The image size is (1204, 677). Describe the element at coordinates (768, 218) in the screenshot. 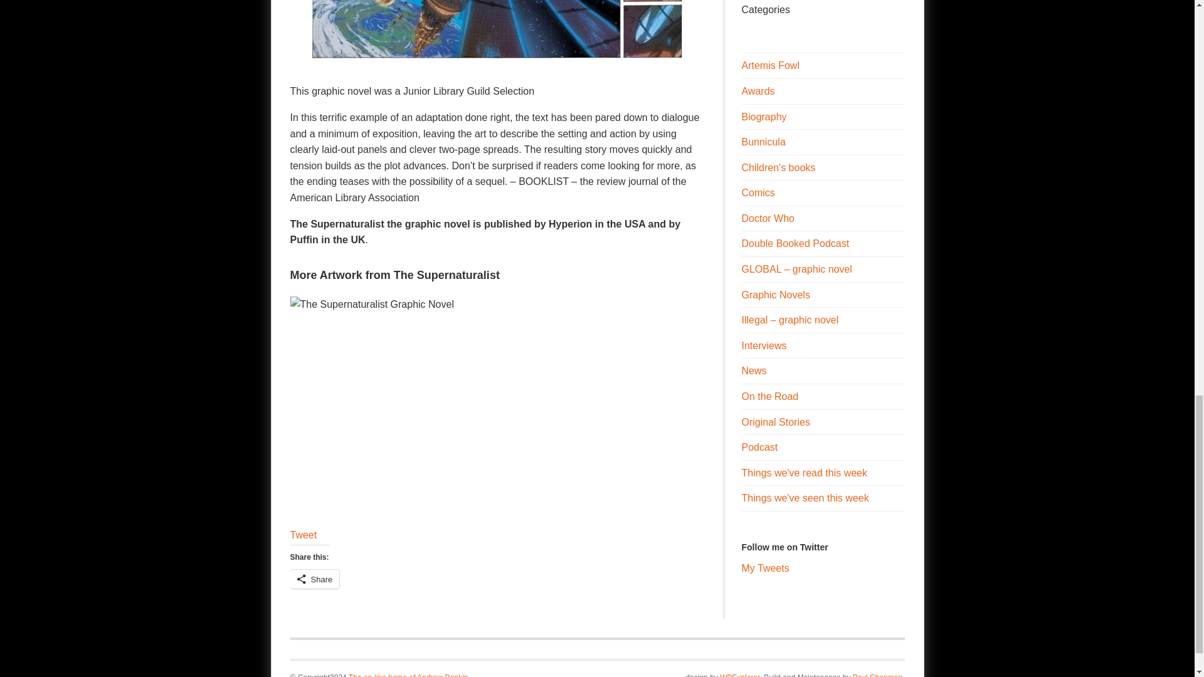

I see `Doctor Who` at that location.